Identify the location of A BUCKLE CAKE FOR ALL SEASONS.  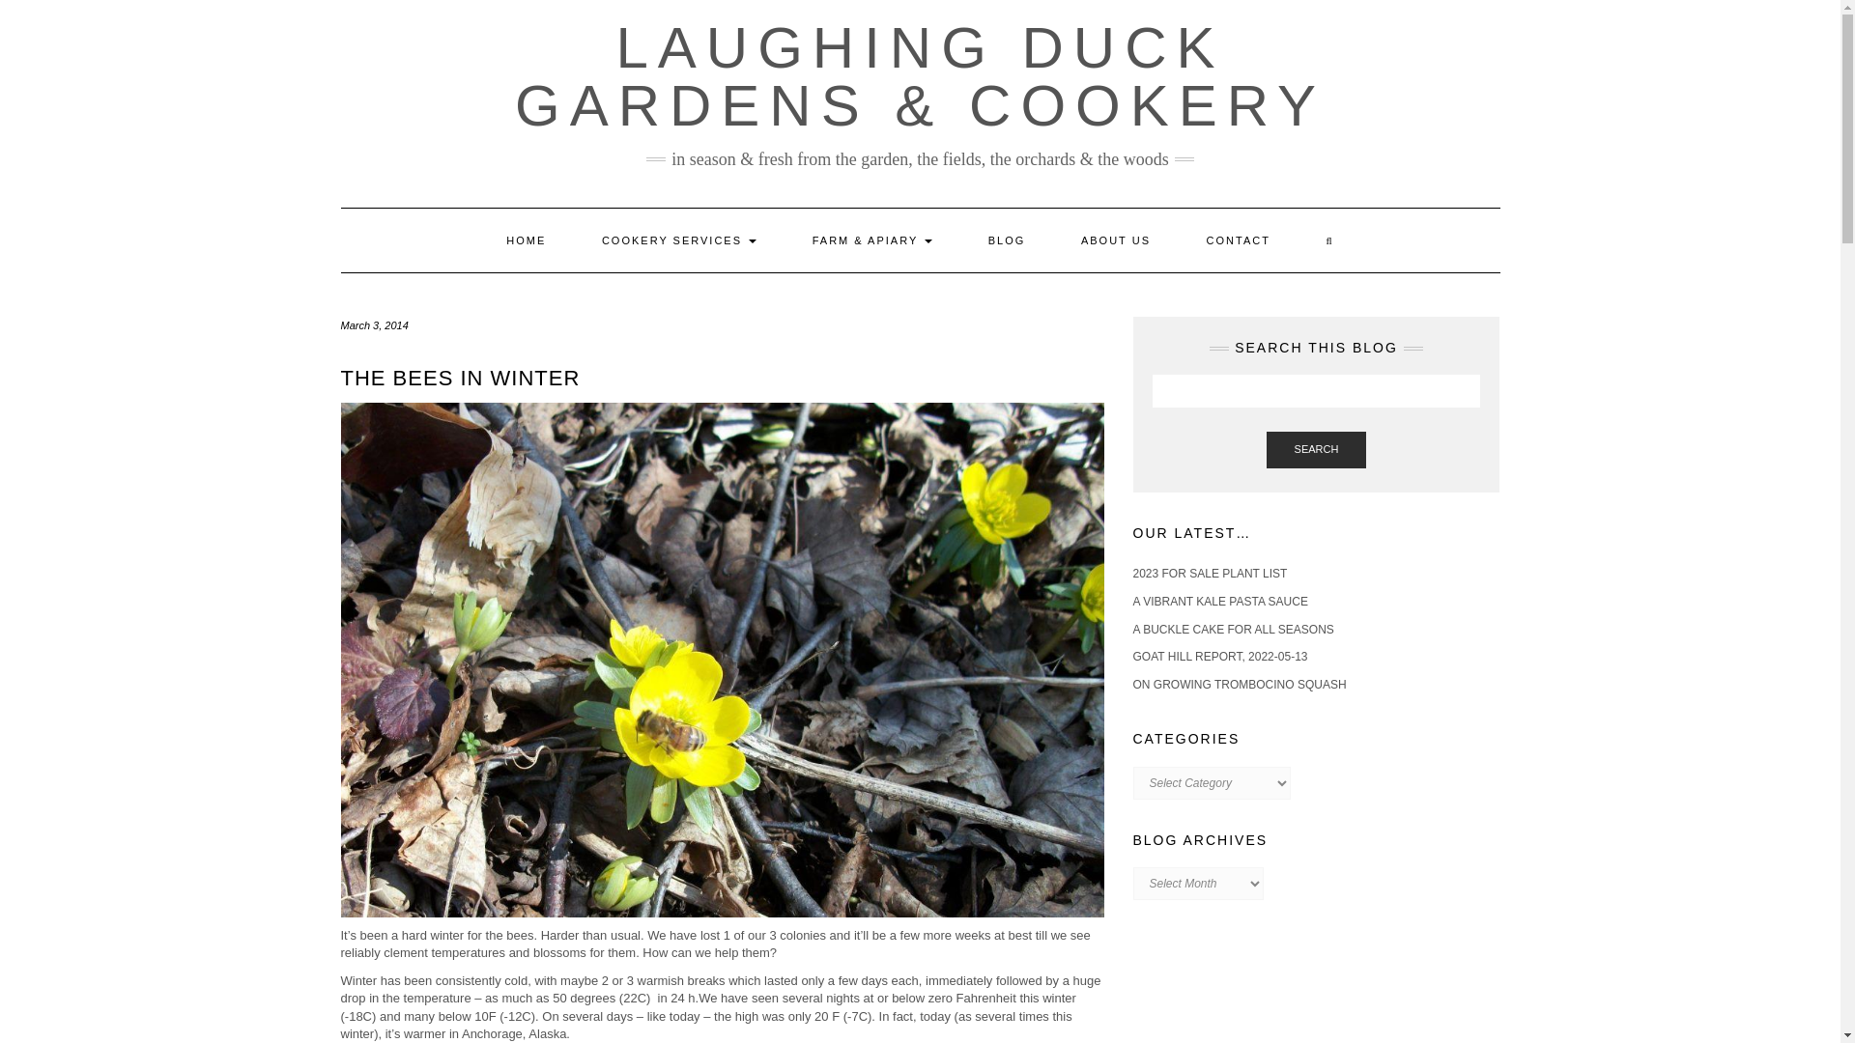
(1233, 629).